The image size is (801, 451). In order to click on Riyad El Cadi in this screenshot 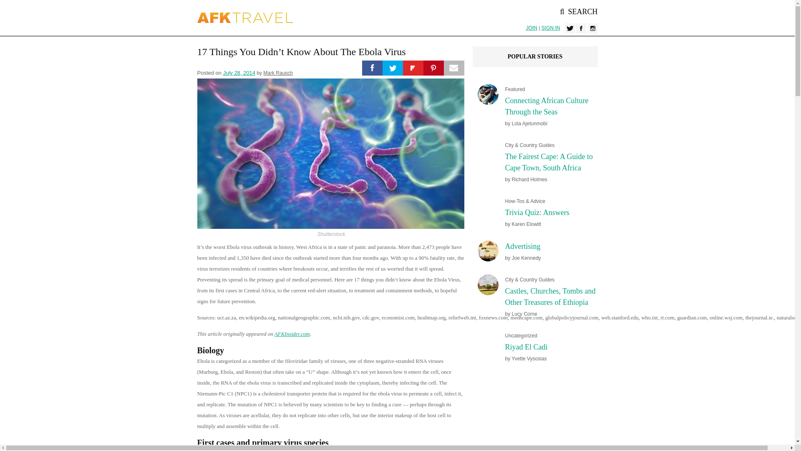, I will do `click(526, 347)`.